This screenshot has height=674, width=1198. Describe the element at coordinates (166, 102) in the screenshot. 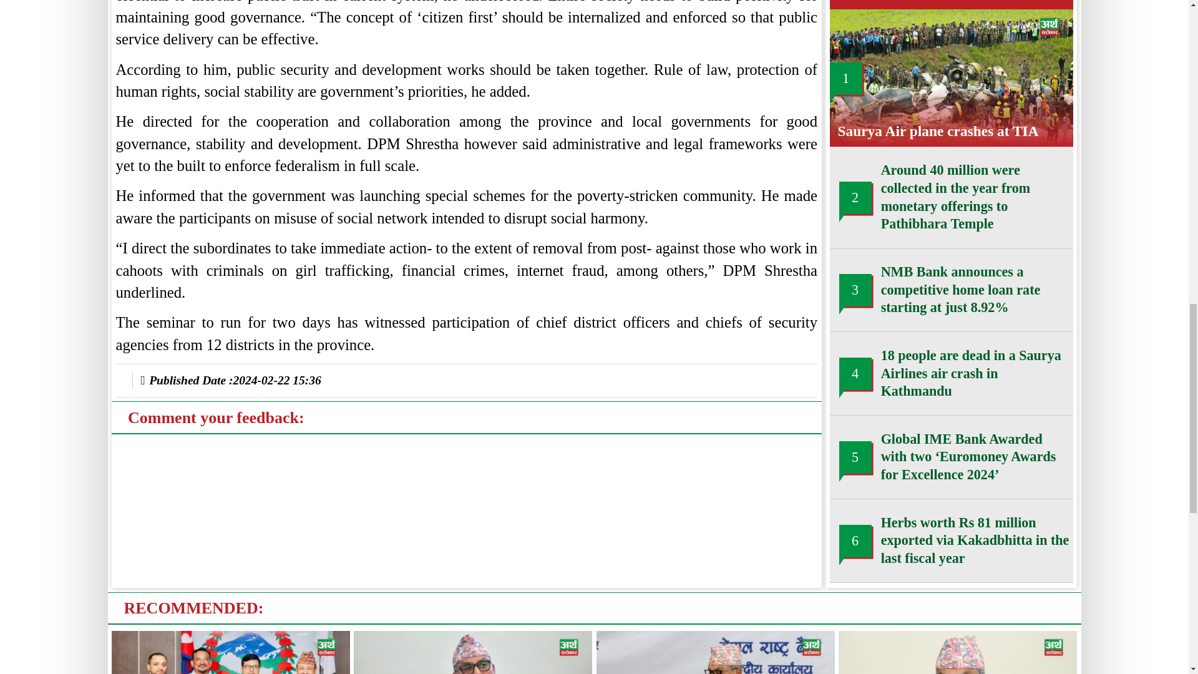

I see `Comment your feedback:` at that location.